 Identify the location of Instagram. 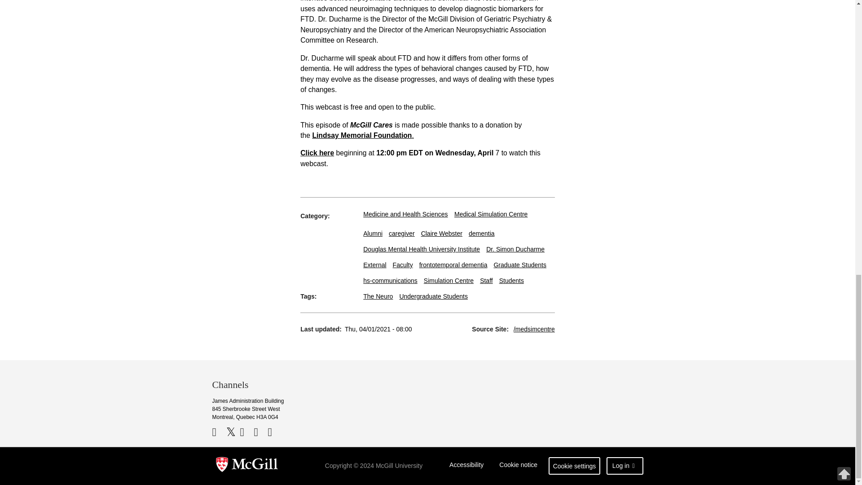
(273, 432).